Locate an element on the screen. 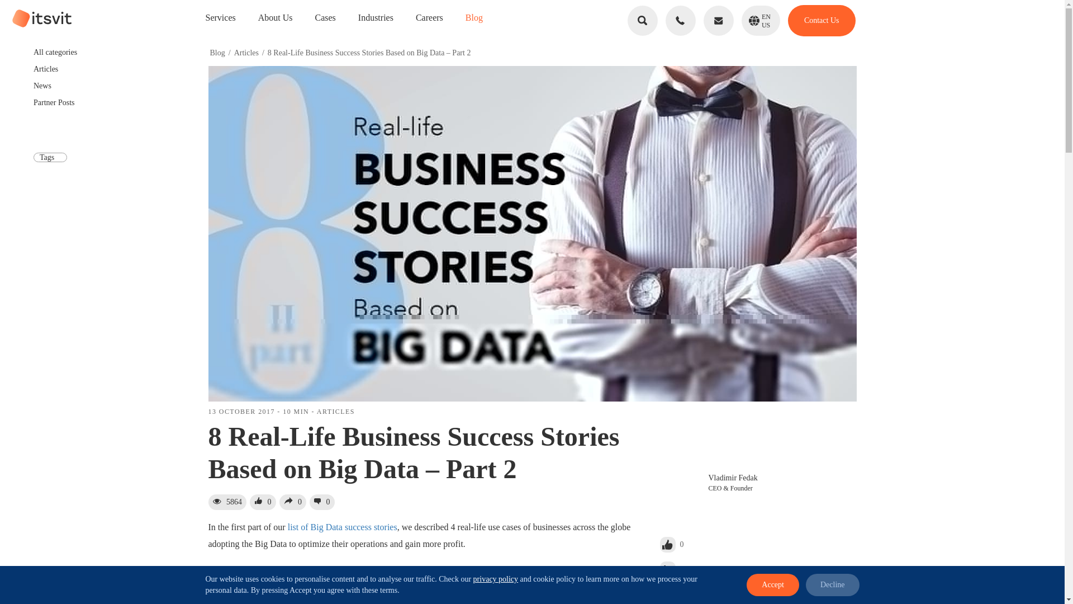 This screenshot has height=604, width=1073. Like is located at coordinates (758, 545).